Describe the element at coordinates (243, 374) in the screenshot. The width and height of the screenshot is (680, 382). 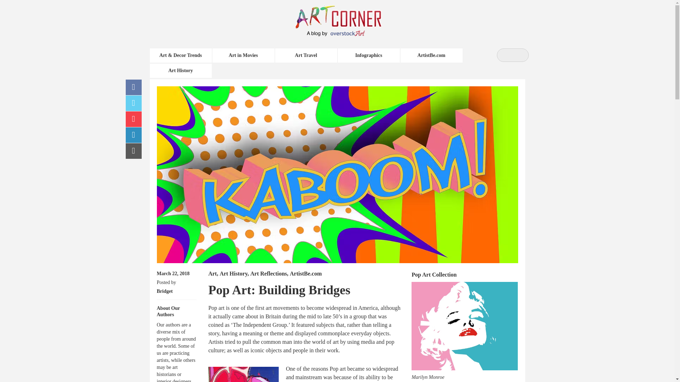
I see `The Rose by Raquel Sarangello` at that location.